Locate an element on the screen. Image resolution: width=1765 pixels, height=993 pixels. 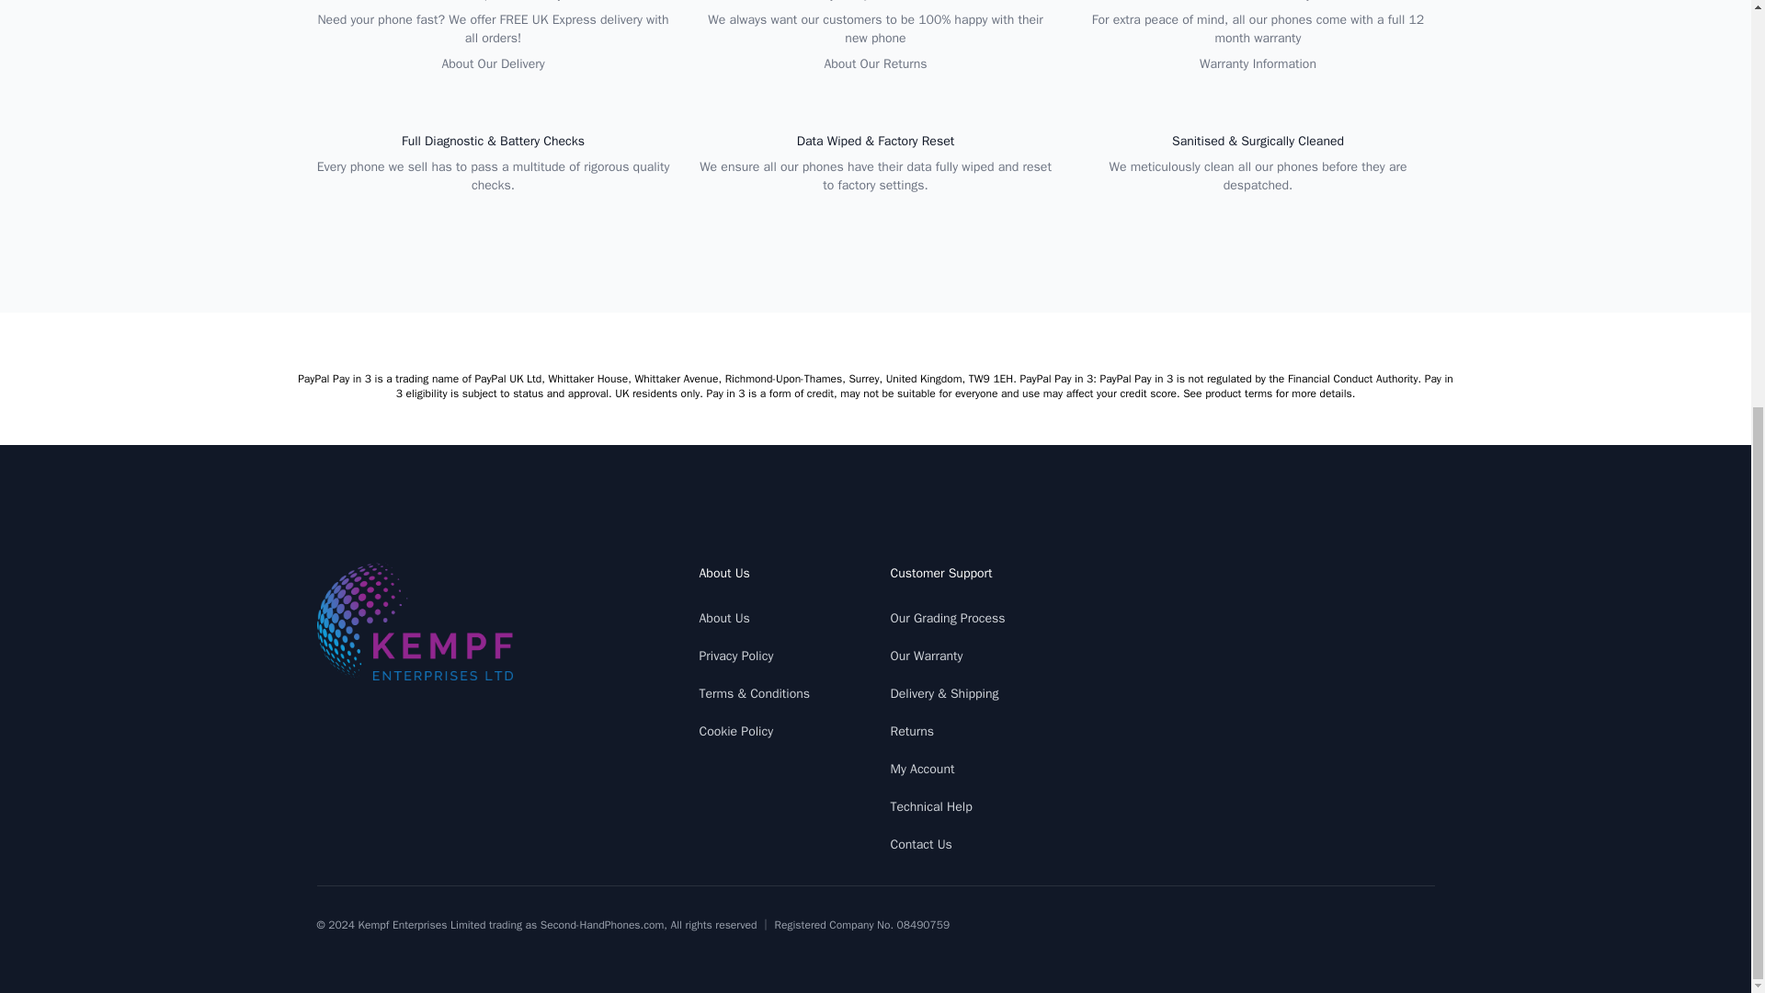
See product terms for more details is located at coordinates (1267, 394).